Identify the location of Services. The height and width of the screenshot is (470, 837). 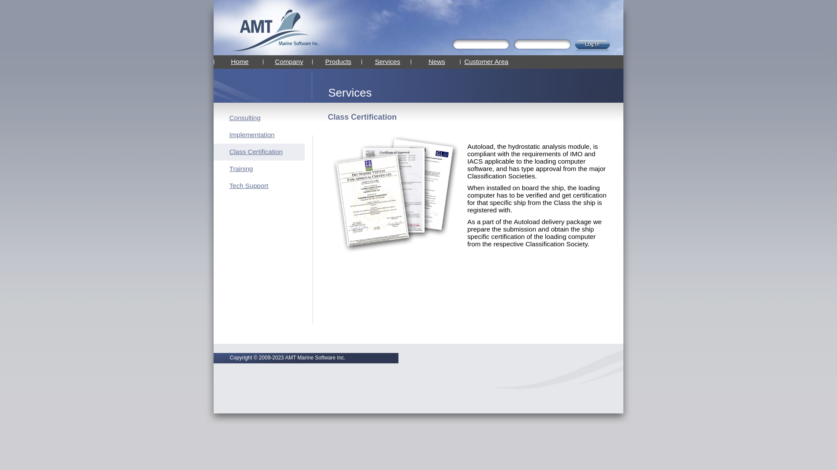
(388, 62).